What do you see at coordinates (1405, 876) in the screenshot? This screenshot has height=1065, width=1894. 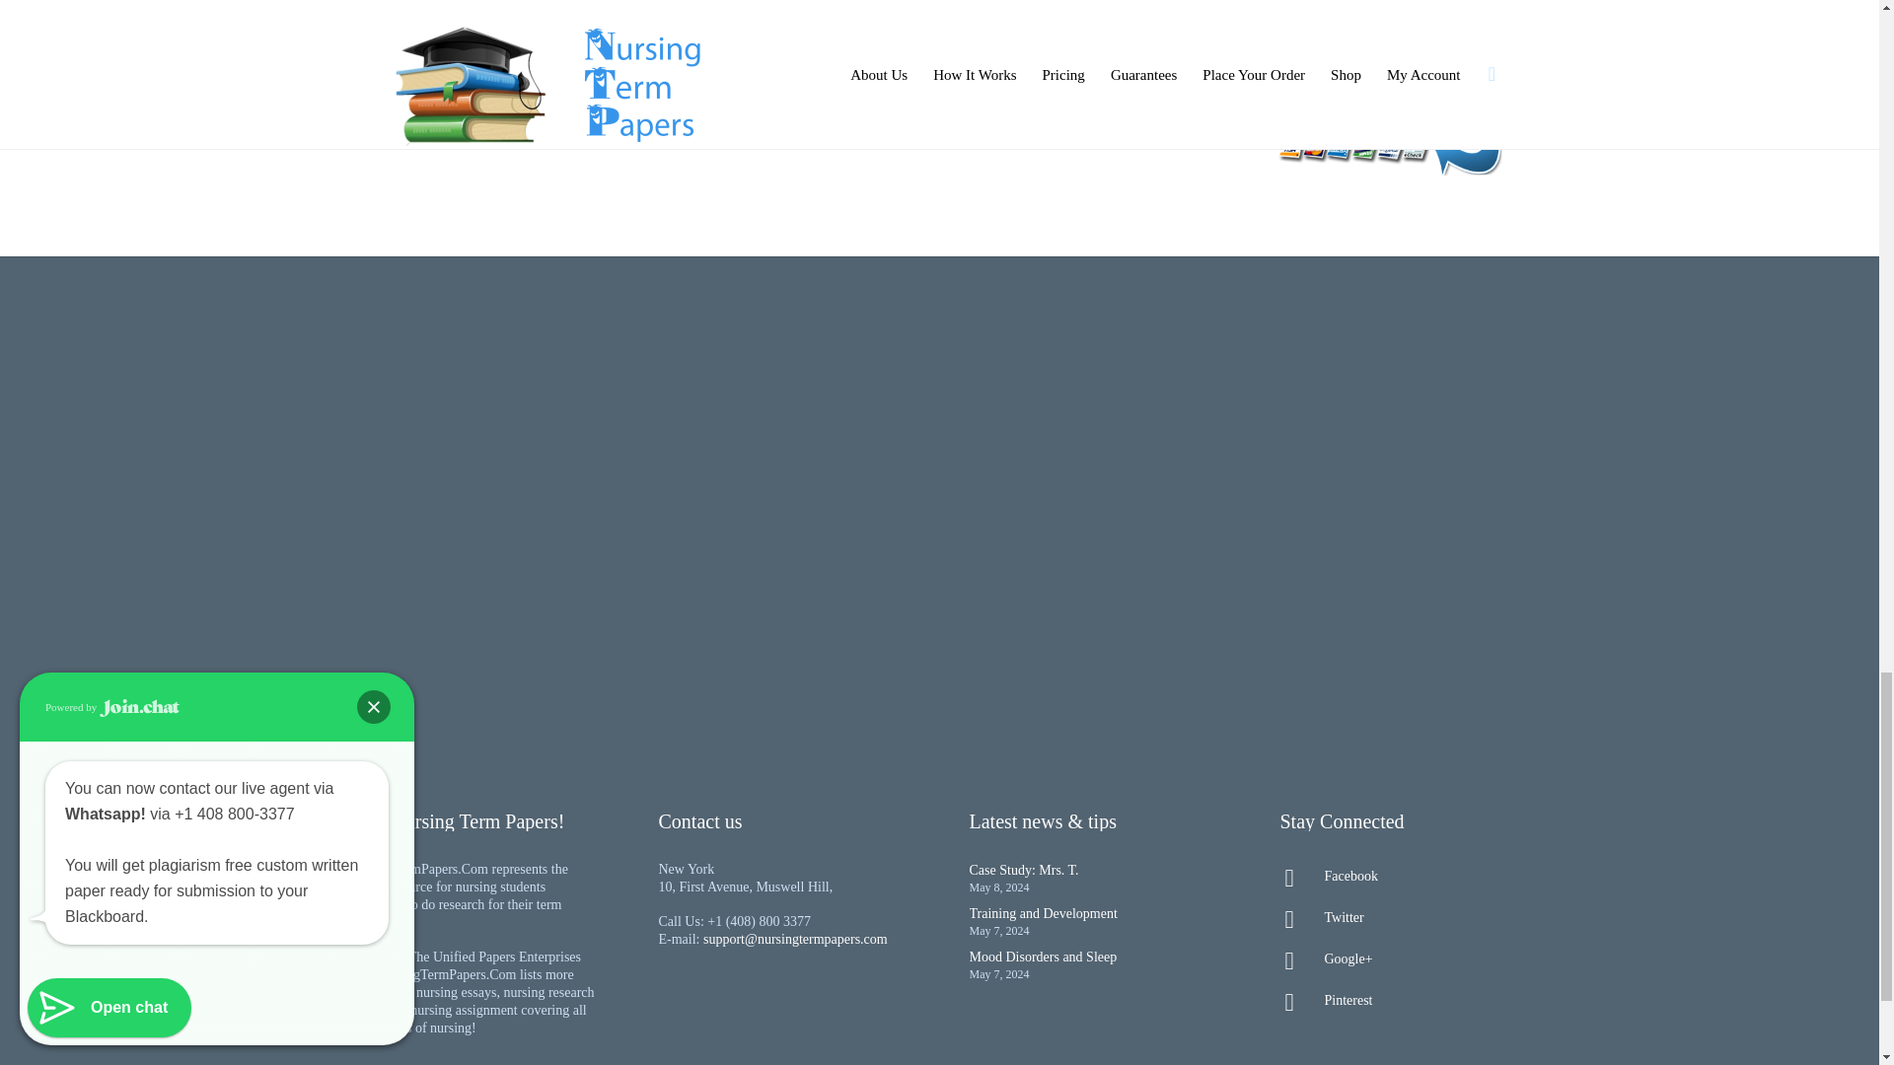 I see `Facebook` at bounding box center [1405, 876].